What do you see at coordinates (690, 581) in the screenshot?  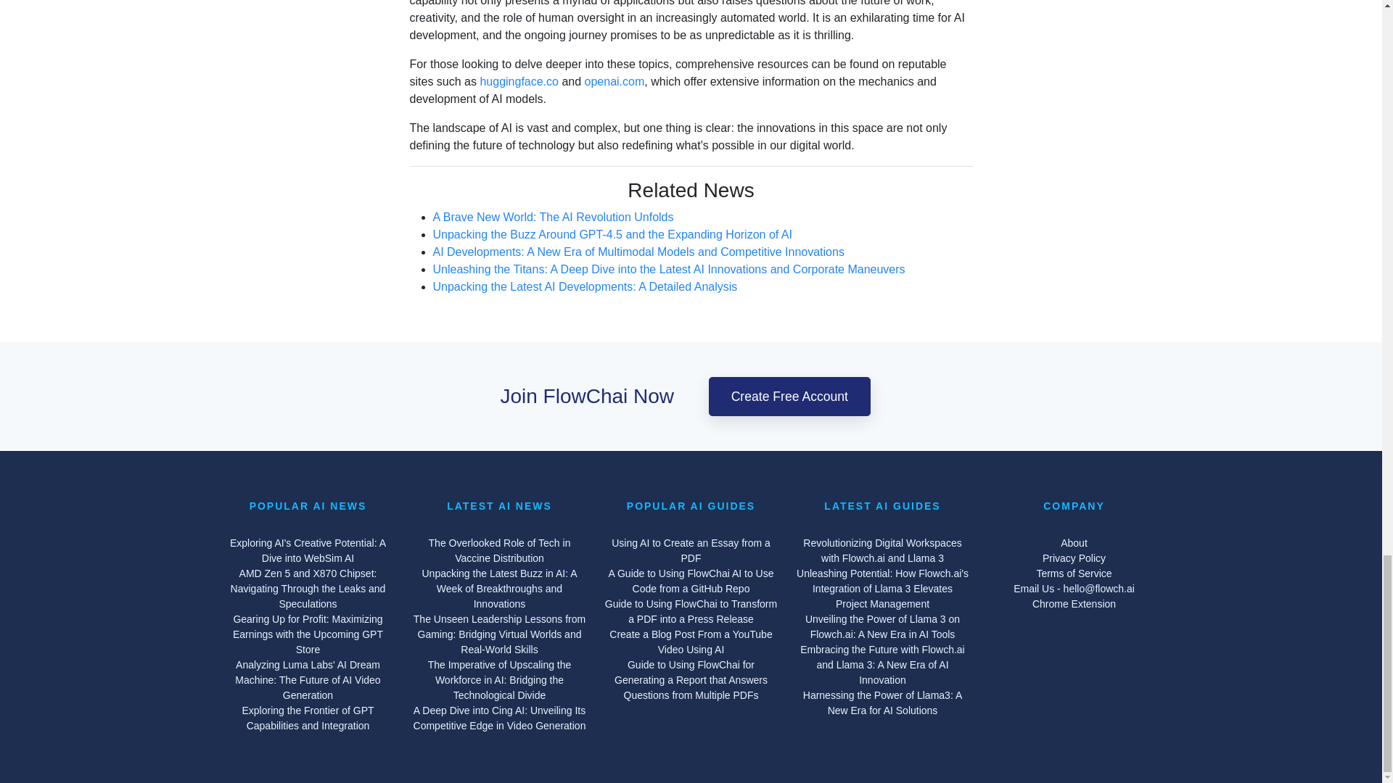 I see `A Guide to Using FlowChai AI to Use Code from a GitHub Repo` at bounding box center [690, 581].